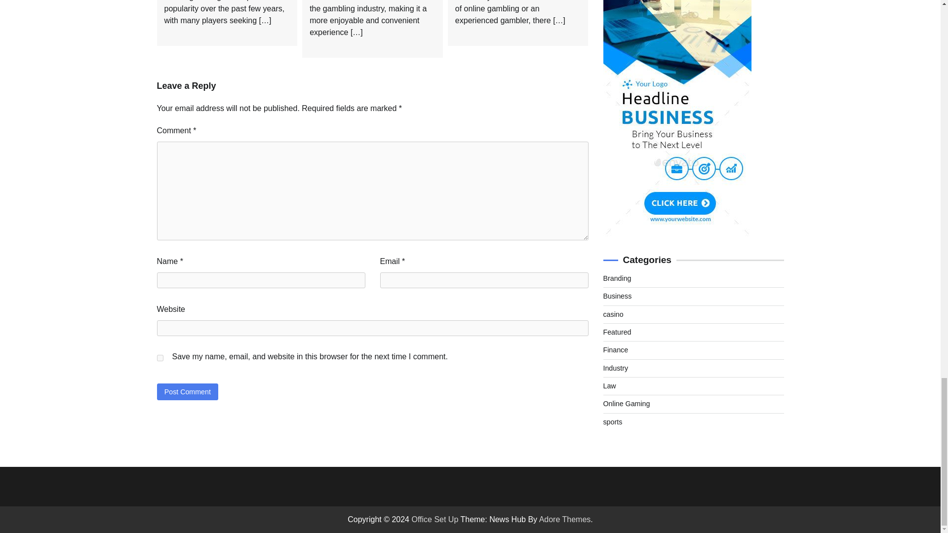  What do you see at coordinates (188, 391) in the screenshot?
I see `Post Comment` at bounding box center [188, 391].